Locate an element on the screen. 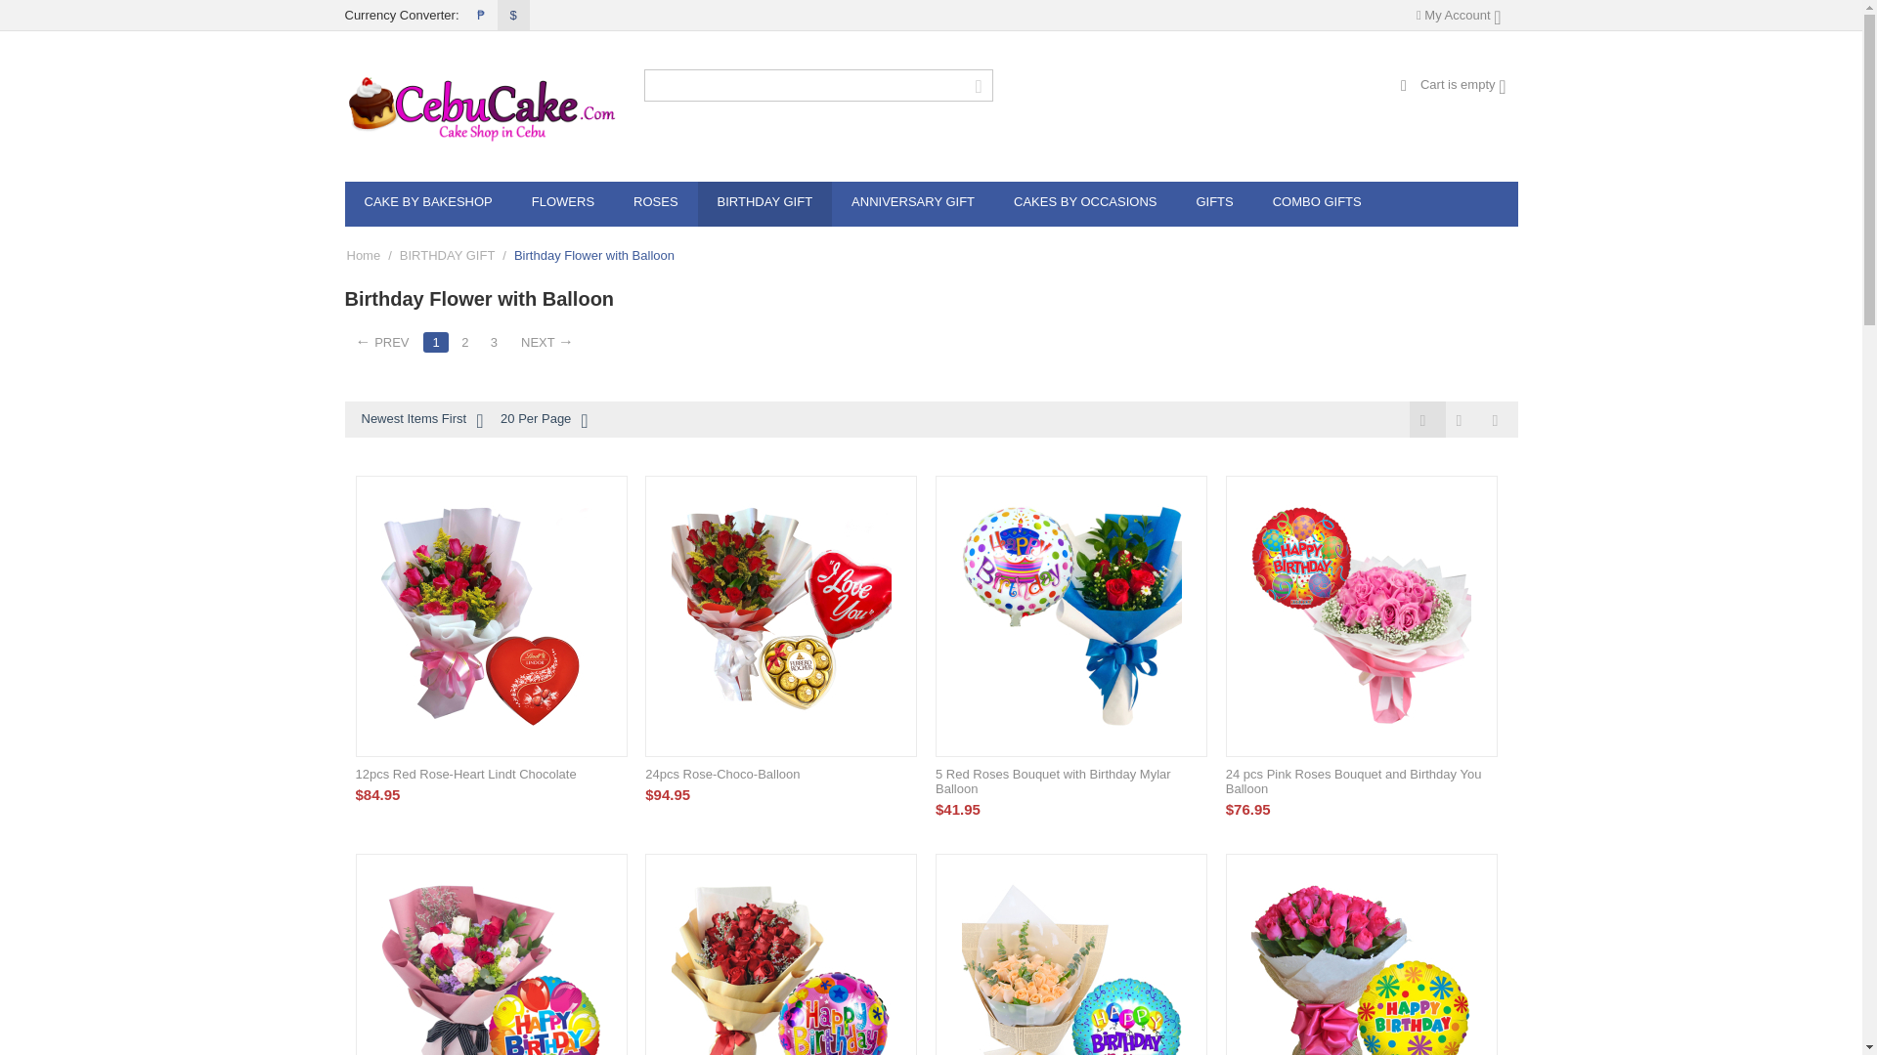 The image size is (1877, 1055). 5 Red Roses Bouquet with Birthday Mylar Balloon is located at coordinates (1071, 616).